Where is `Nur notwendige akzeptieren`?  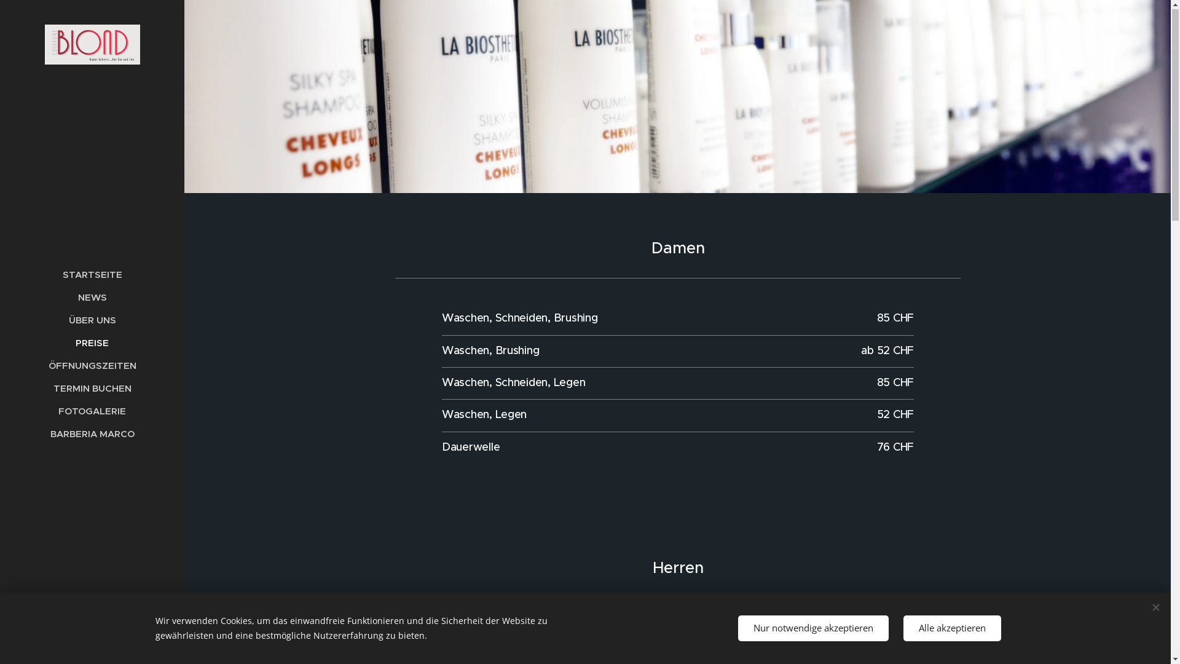 Nur notwendige akzeptieren is located at coordinates (812, 628).